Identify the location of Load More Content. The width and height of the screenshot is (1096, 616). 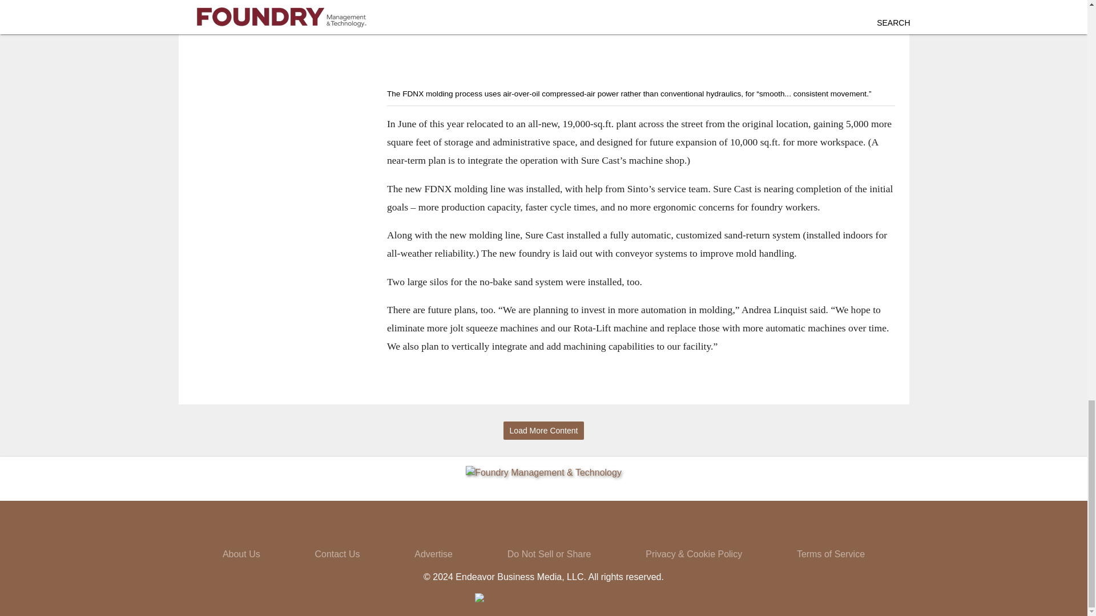
(543, 431).